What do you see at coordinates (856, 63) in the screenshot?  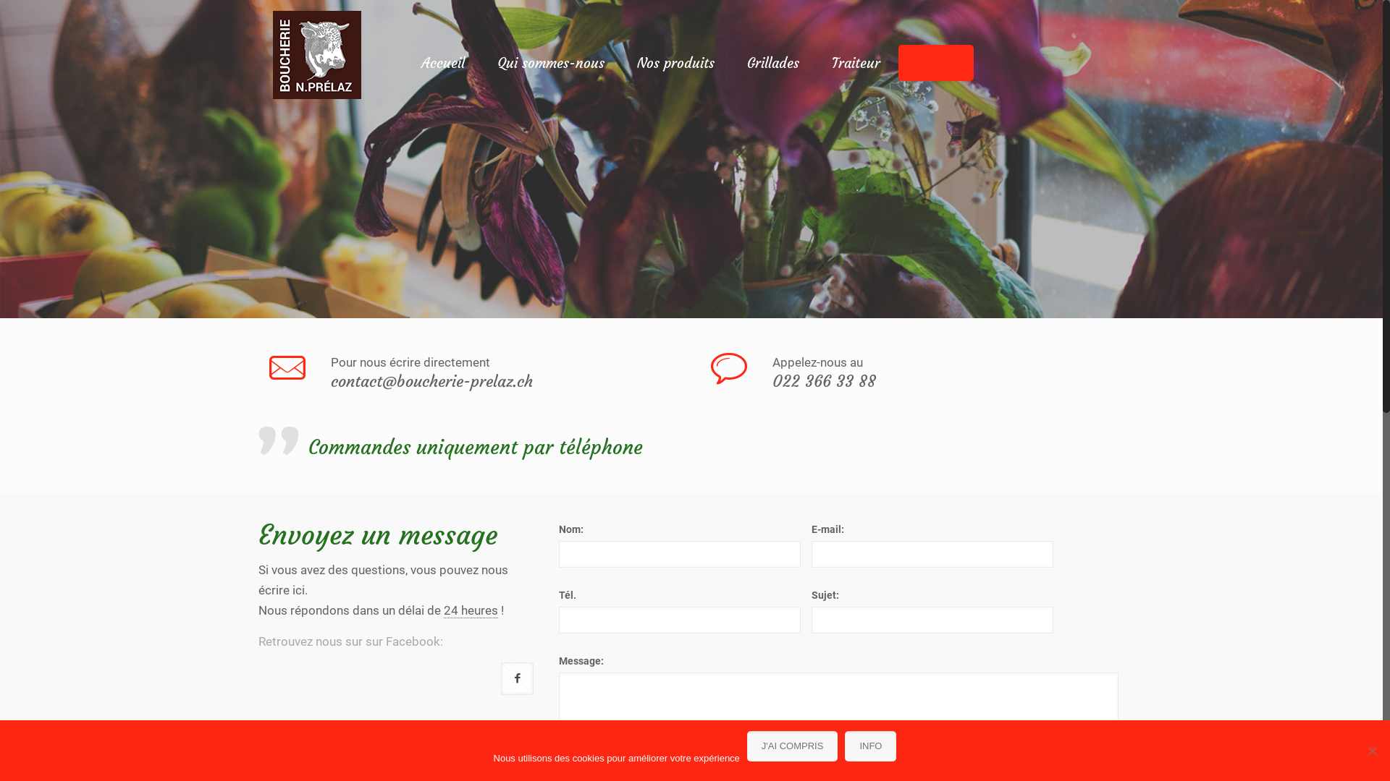 I see `Traiteur` at bounding box center [856, 63].